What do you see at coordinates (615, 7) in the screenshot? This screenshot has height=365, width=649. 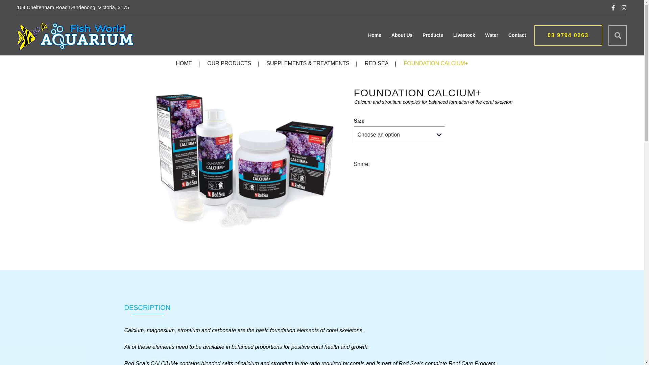 I see `Facebook` at bounding box center [615, 7].